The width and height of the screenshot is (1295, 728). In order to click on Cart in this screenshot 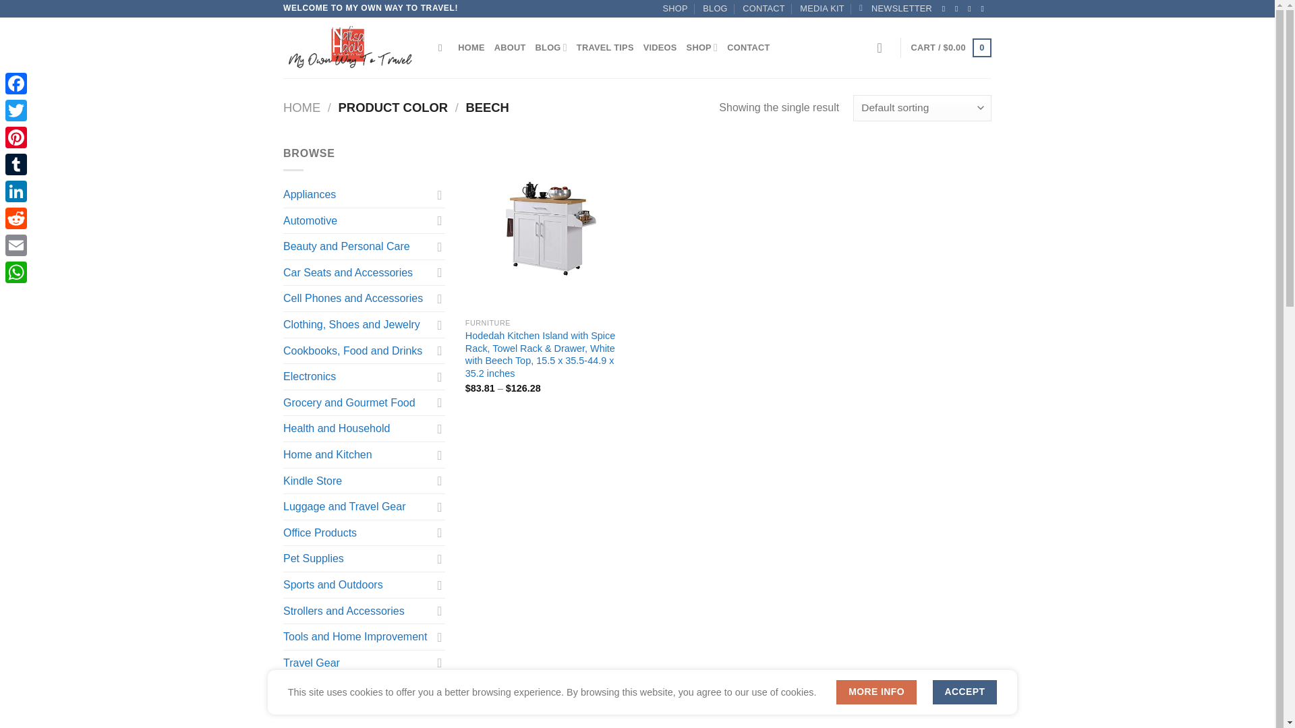, I will do `click(951, 48)`.